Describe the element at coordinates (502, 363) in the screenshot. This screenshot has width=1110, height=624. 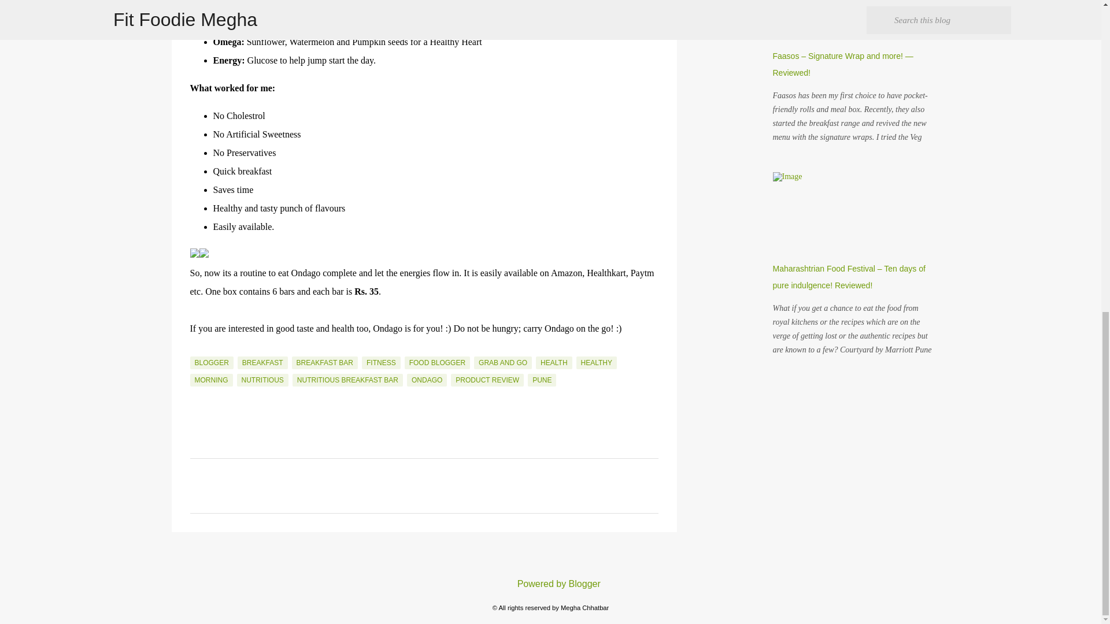
I see `GRAB AND GO` at that location.